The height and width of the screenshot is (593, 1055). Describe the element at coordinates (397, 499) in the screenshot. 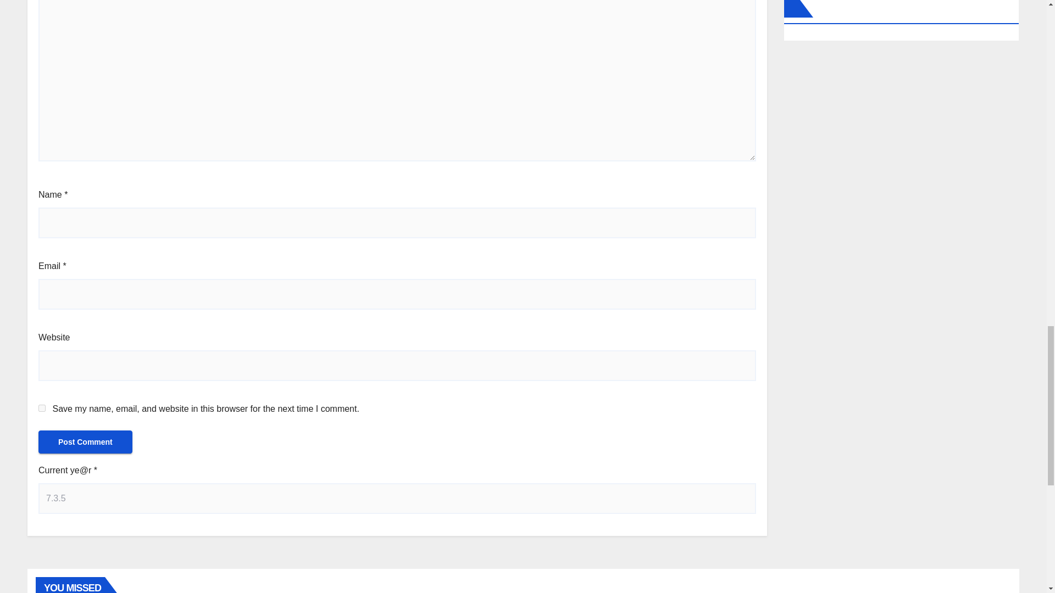

I see `7.3.5` at that location.